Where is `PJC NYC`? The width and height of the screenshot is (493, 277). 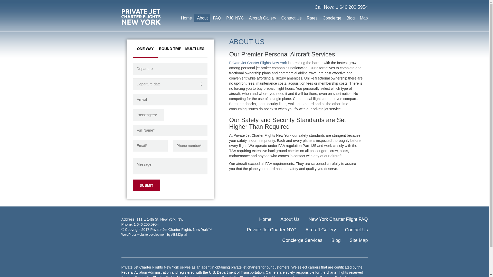
PJC NYC is located at coordinates (235, 18).